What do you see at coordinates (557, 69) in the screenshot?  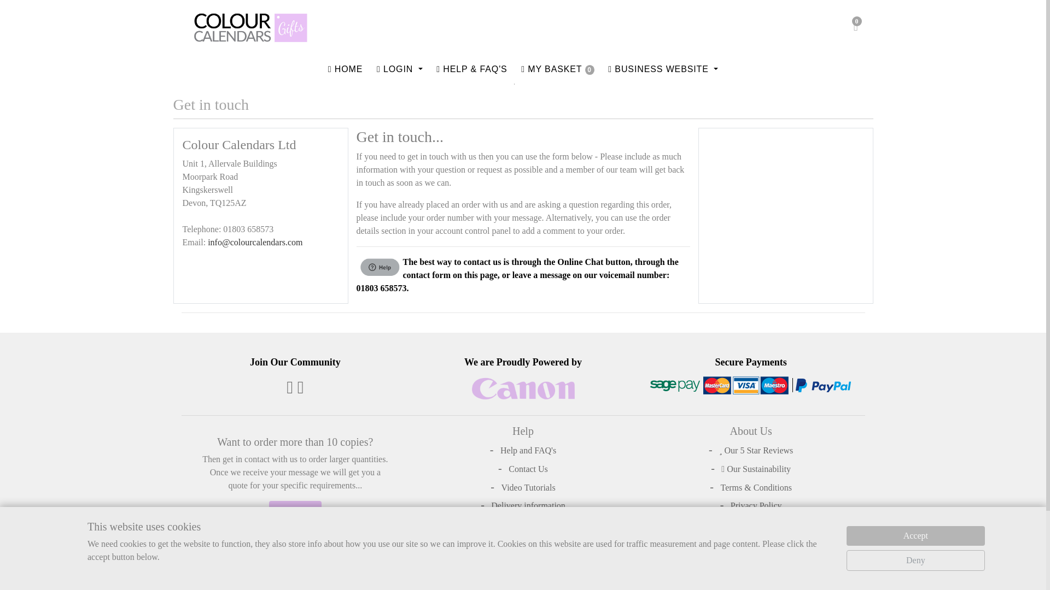 I see `MY BASKET 0` at bounding box center [557, 69].